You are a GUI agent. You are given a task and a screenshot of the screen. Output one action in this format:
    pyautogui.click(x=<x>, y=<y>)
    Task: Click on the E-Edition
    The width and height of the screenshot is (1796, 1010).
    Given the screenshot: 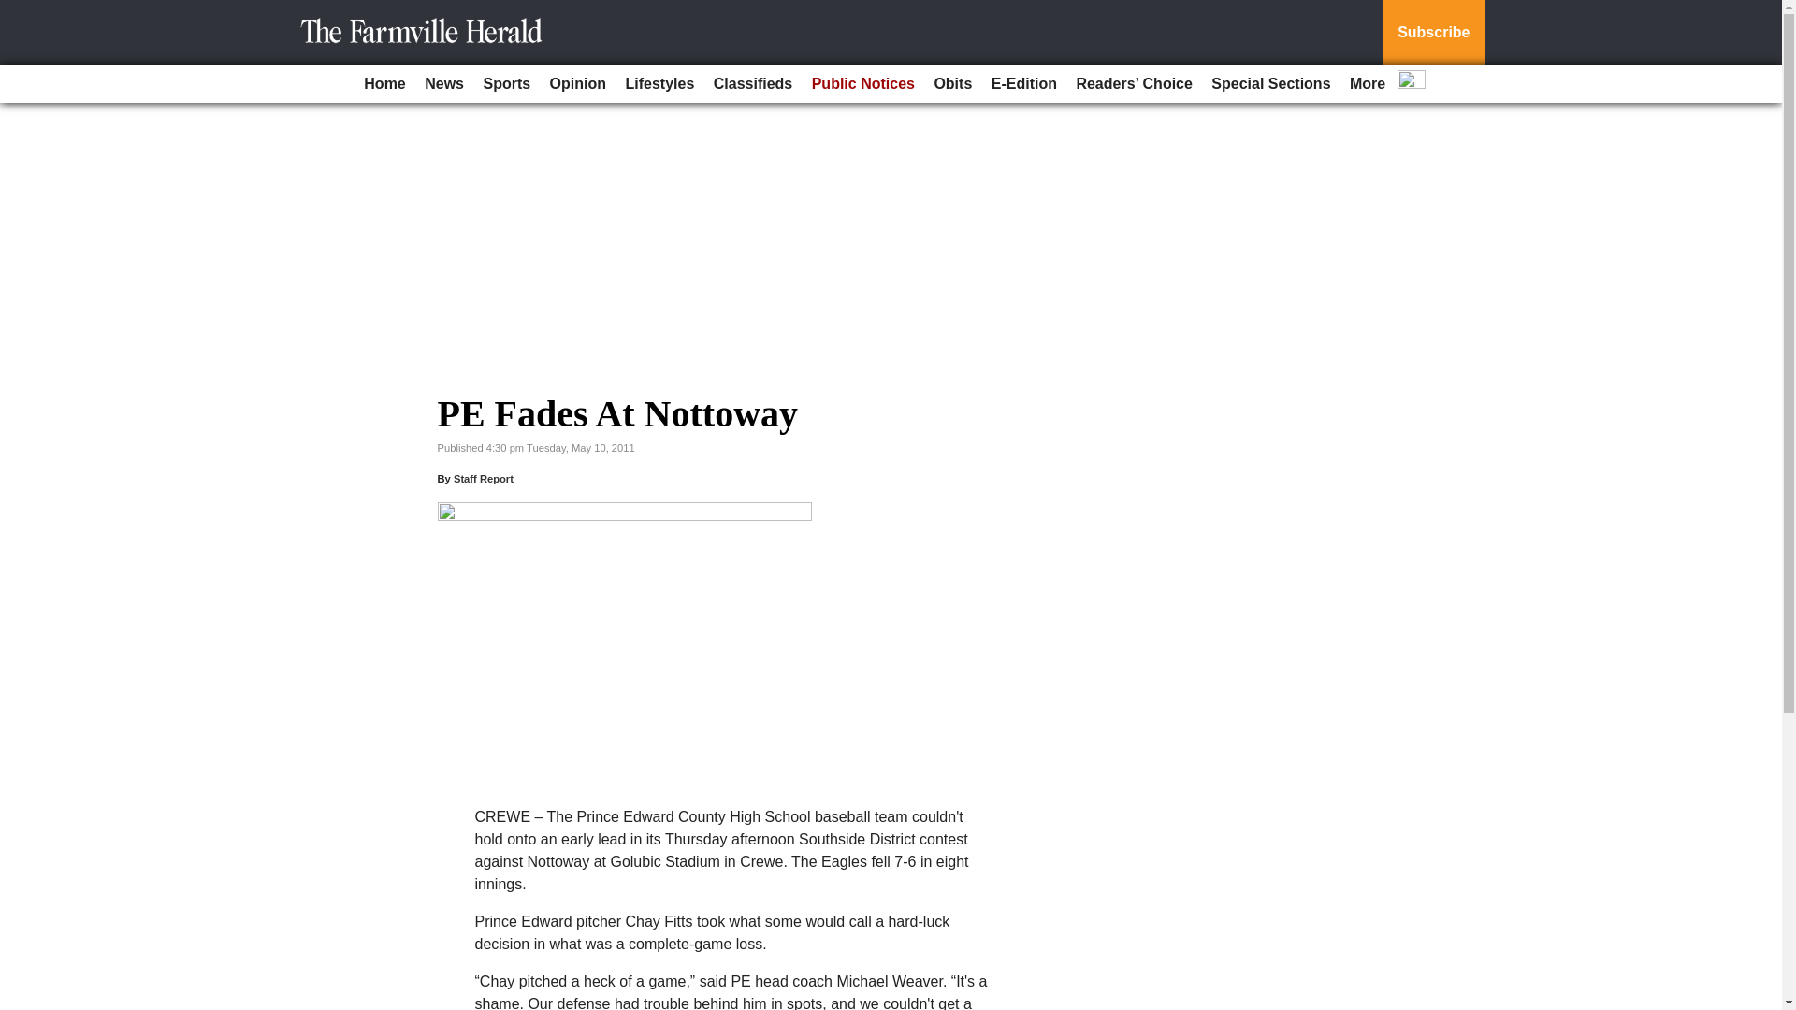 What is the action you would take?
    pyautogui.click(x=1024, y=84)
    